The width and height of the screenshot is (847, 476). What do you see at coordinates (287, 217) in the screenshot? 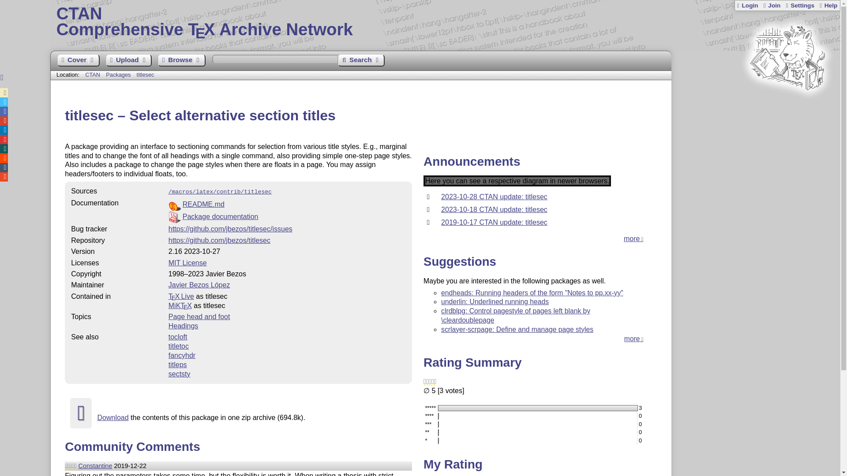
I see `Login with your personal account` at bounding box center [287, 217].